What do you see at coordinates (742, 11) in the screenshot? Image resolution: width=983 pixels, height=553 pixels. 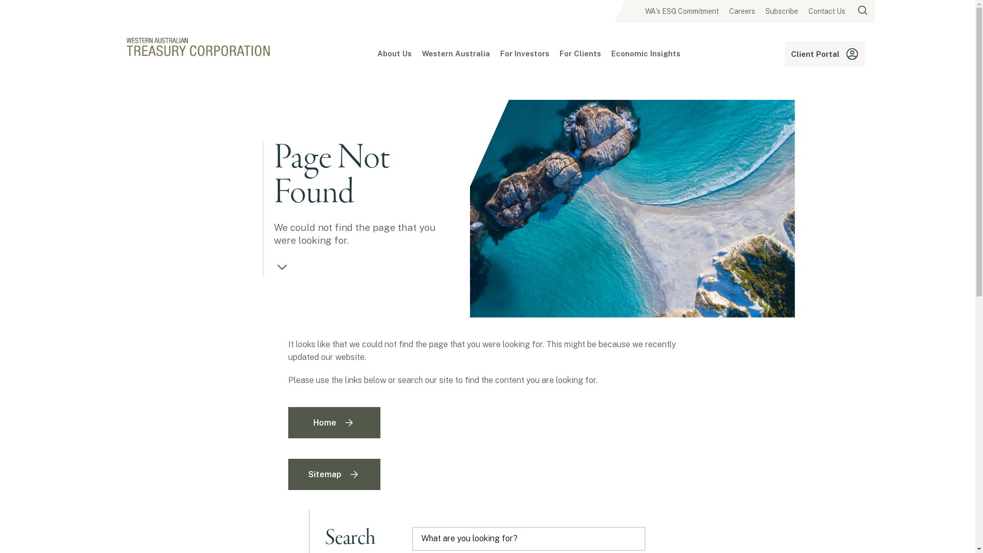 I see `Careers` at bounding box center [742, 11].